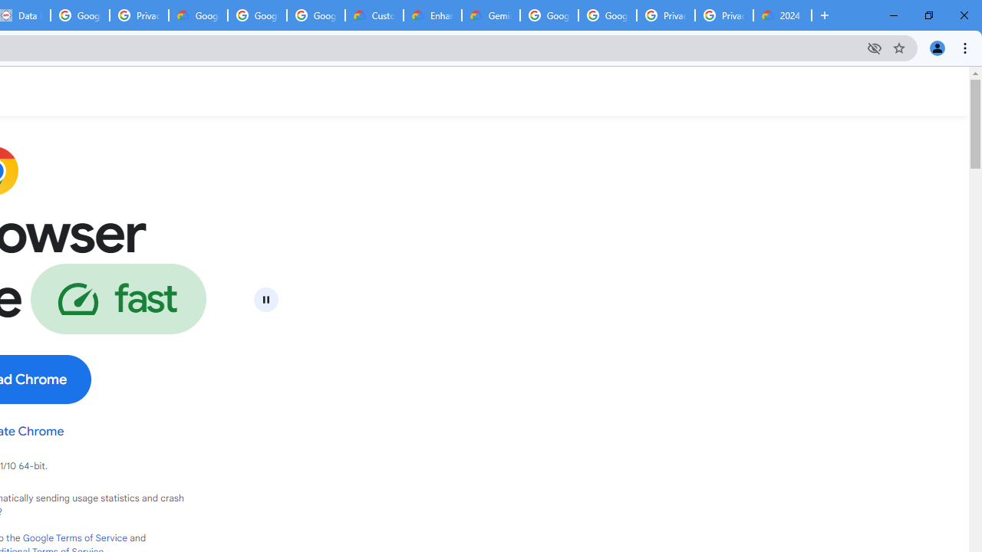 The width and height of the screenshot is (982, 552). Describe the element at coordinates (265, 299) in the screenshot. I see `Play/Pause animation` at that location.